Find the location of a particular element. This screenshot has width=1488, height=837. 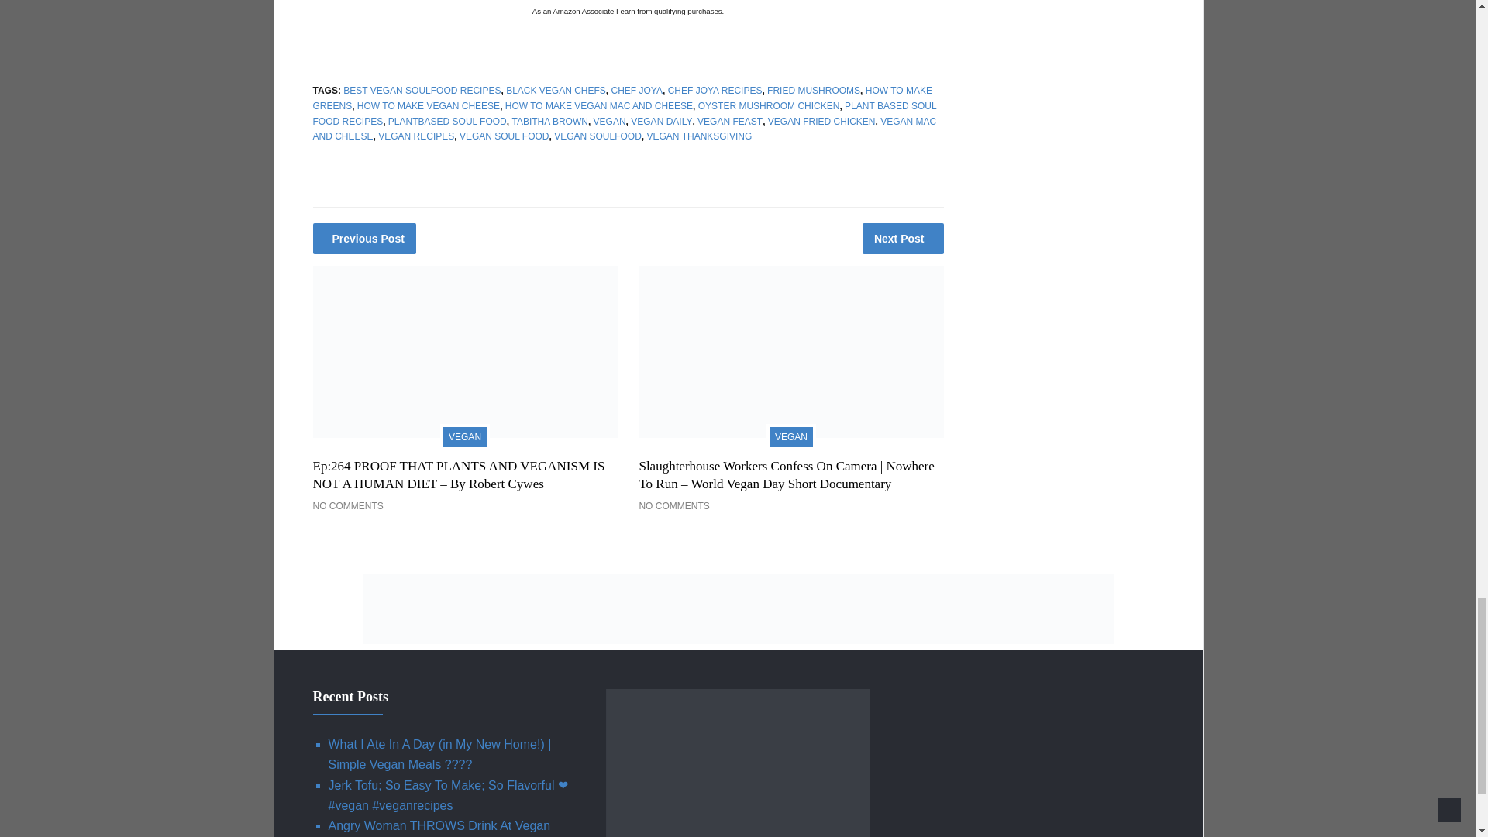

HOW TO MAKE VEGAN CHEESE is located at coordinates (428, 105).